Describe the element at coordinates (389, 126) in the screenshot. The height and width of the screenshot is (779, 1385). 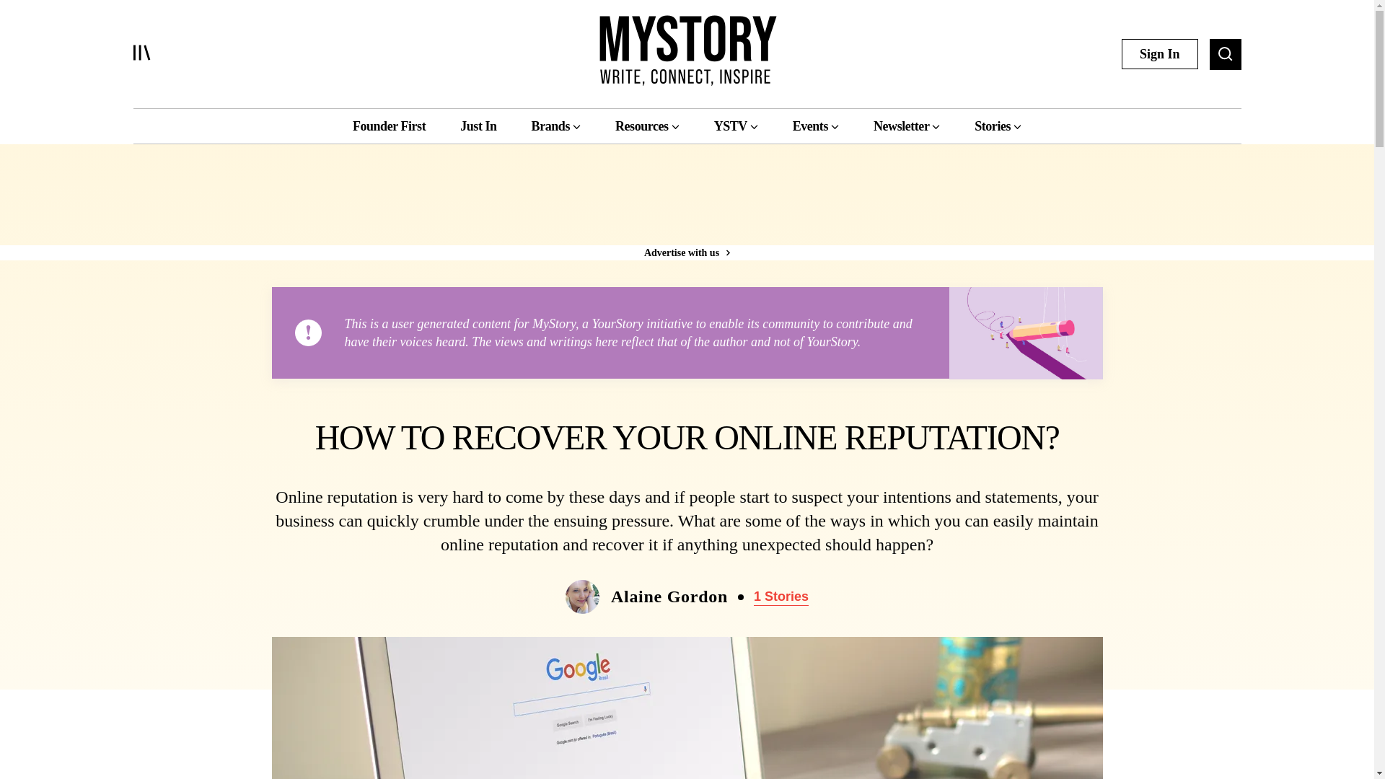
I see `Founder First` at that location.